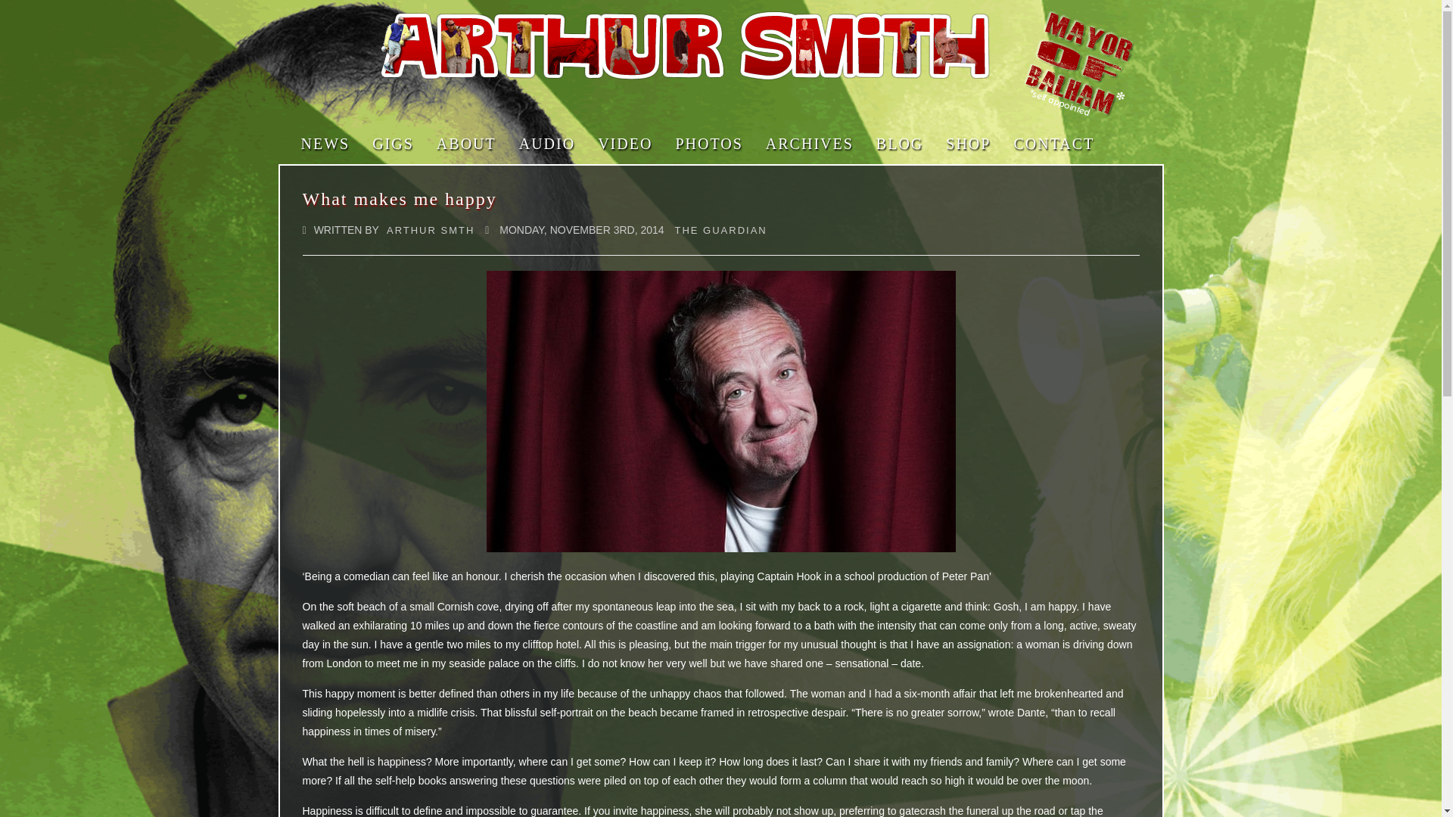 The image size is (1453, 817). What do you see at coordinates (546, 144) in the screenshot?
I see `Audio` at bounding box center [546, 144].